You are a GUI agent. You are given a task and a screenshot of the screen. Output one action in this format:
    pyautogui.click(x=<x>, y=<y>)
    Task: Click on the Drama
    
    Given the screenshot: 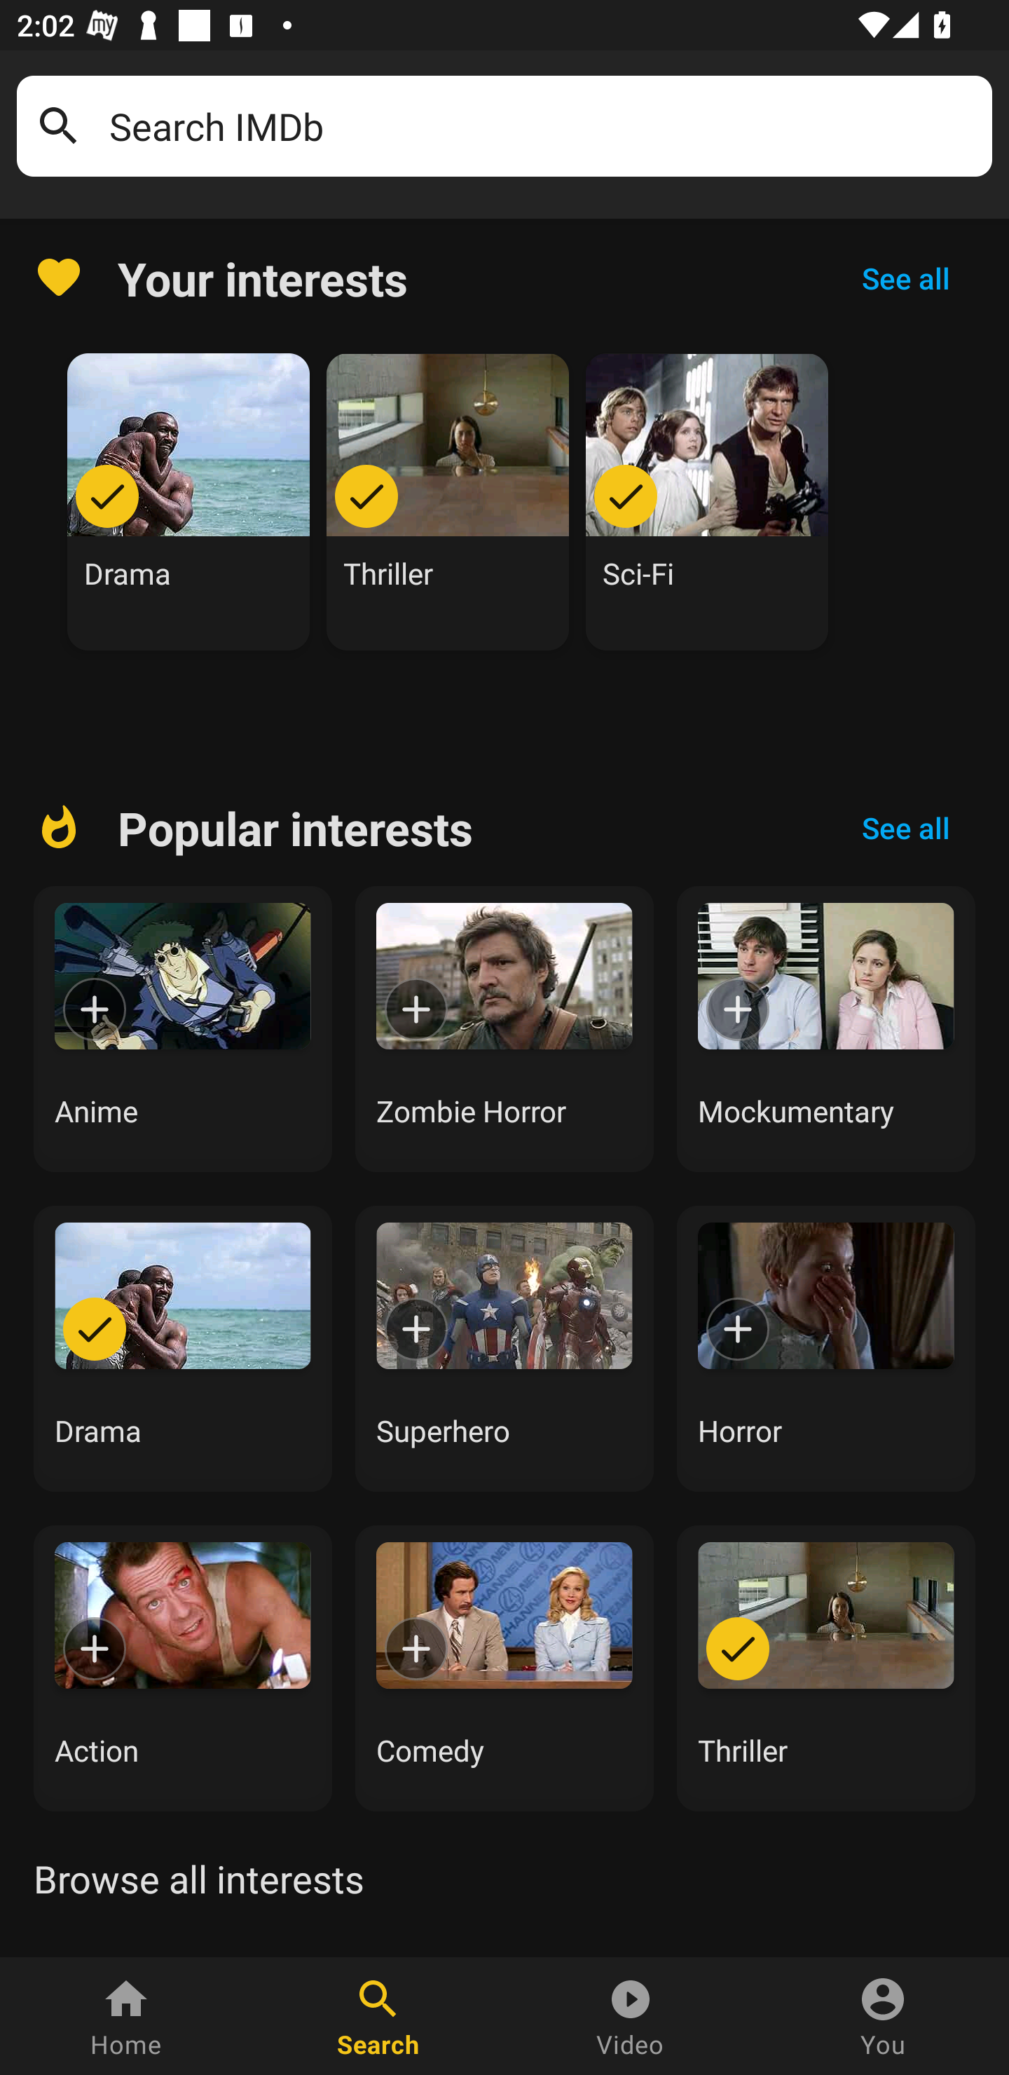 What is the action you would take?
    pyautogui.click(x=188, y=502)
    